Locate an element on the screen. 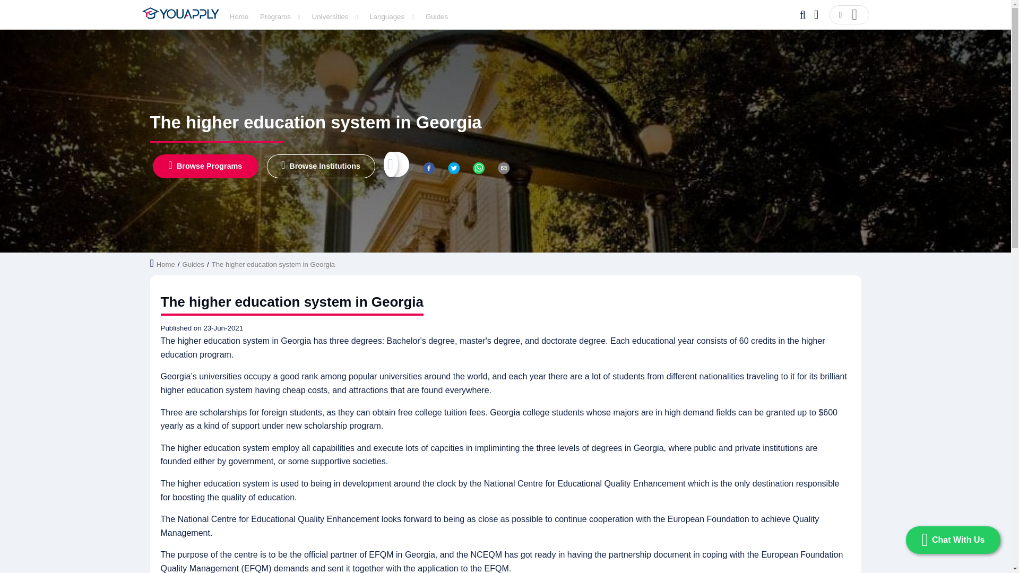  Search is located at coordinates (802, 15).